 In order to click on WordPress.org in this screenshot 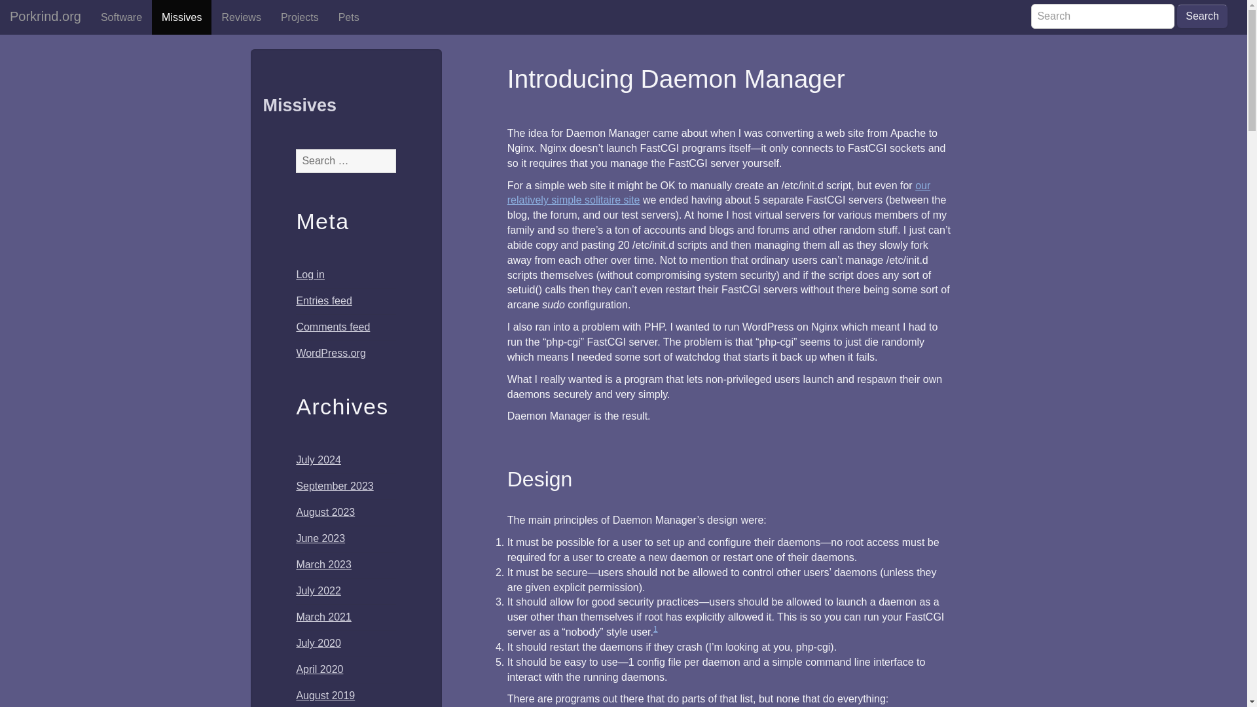, I will do `click(330, 353)`.